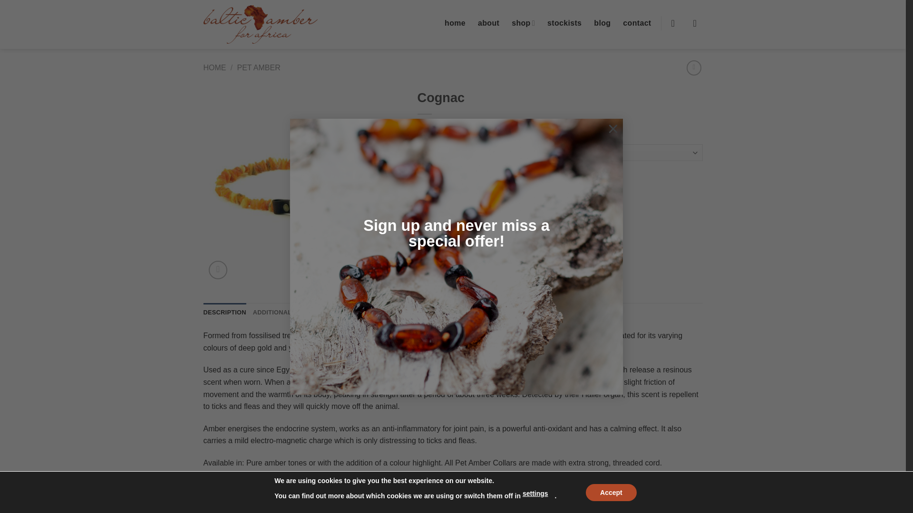 The image size is (913, 513). I want to click on stockists, so click(564, 23).